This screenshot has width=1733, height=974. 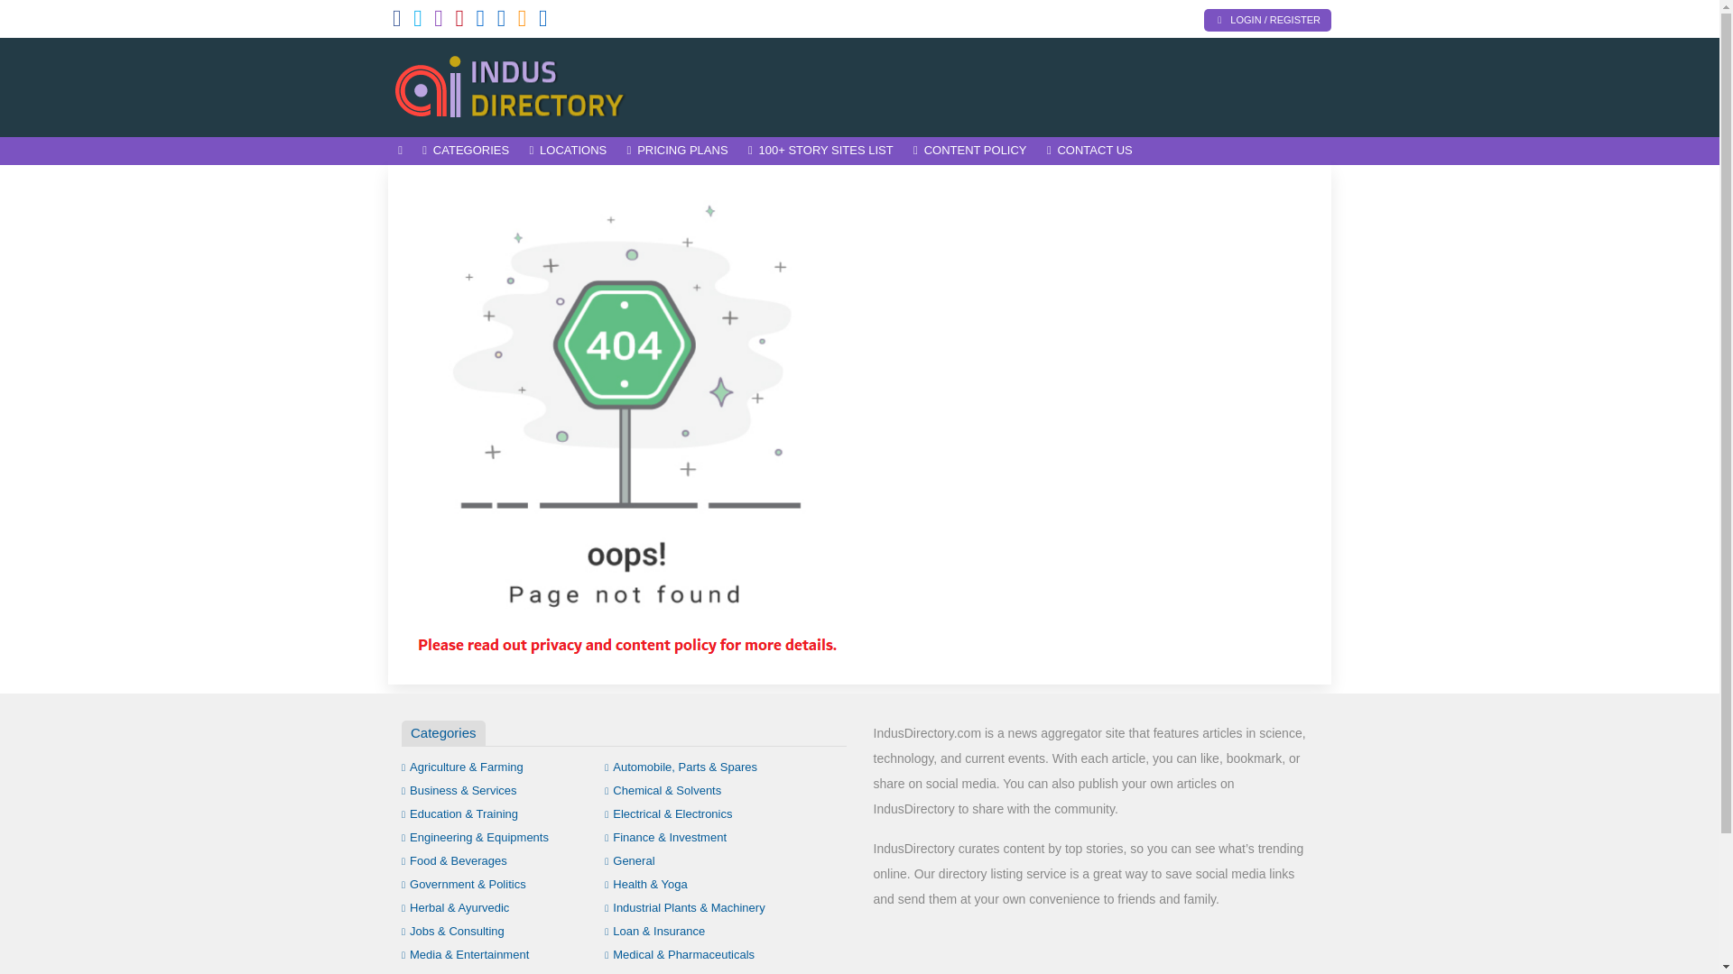 What do you see at coordinates (630, 860) in the screenshot?
I see `General` at bounding box center [630, 860].